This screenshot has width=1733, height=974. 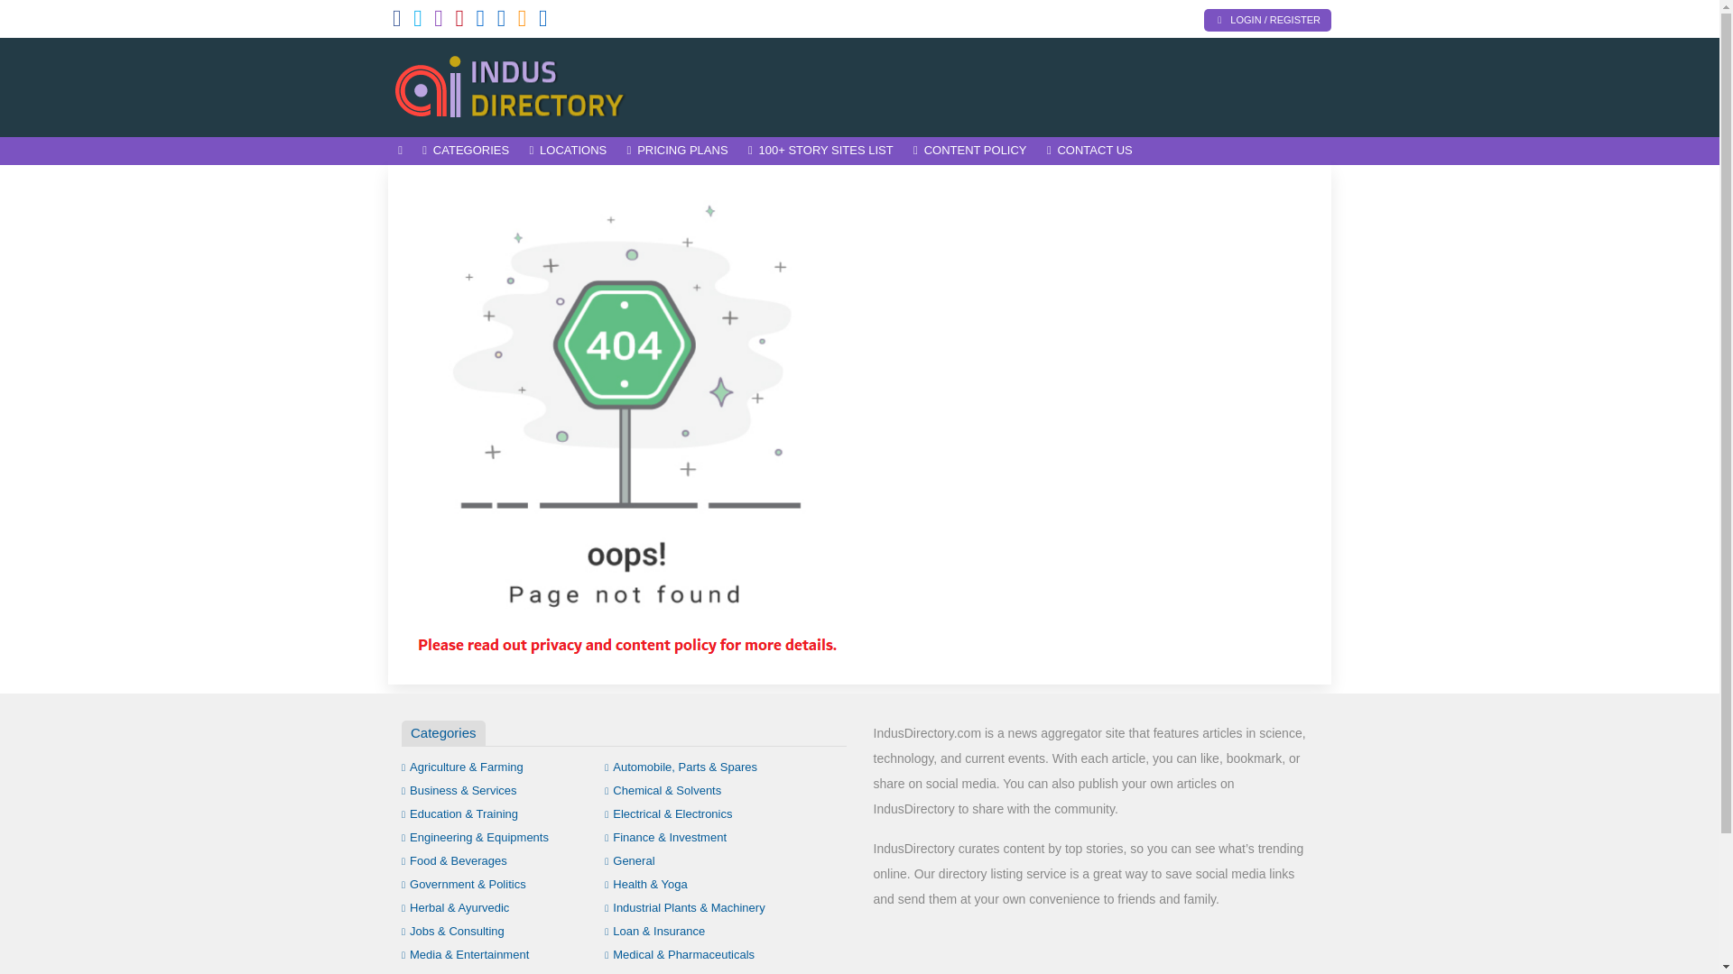 What do you see at coordinates (630, 860) in the screenshot?
I see `General` at bounding box center [630, 860].